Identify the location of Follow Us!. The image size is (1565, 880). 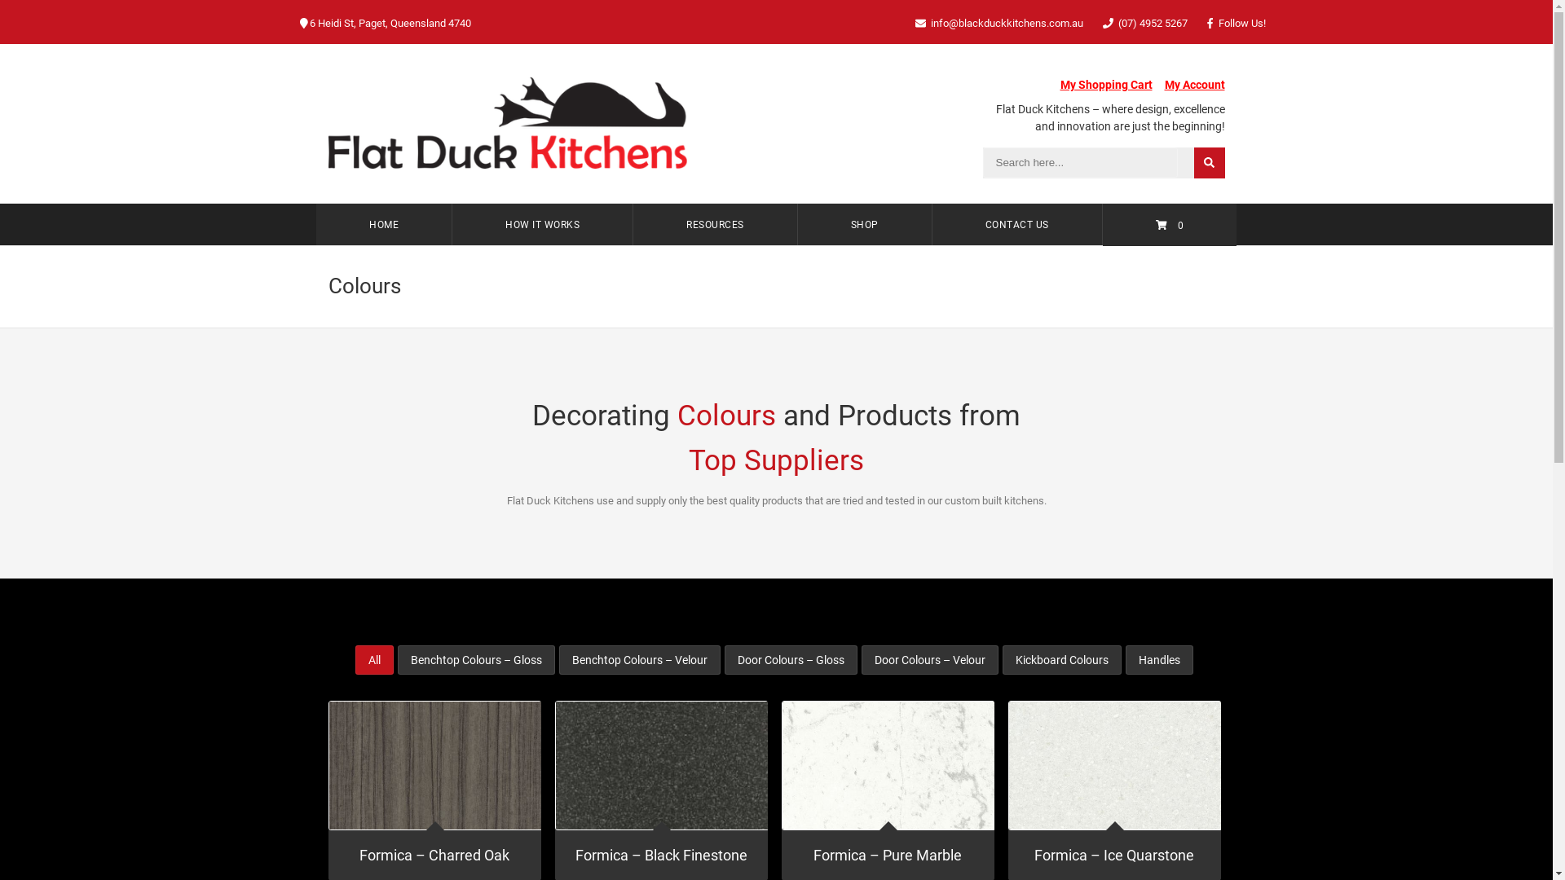
(1241, 23).